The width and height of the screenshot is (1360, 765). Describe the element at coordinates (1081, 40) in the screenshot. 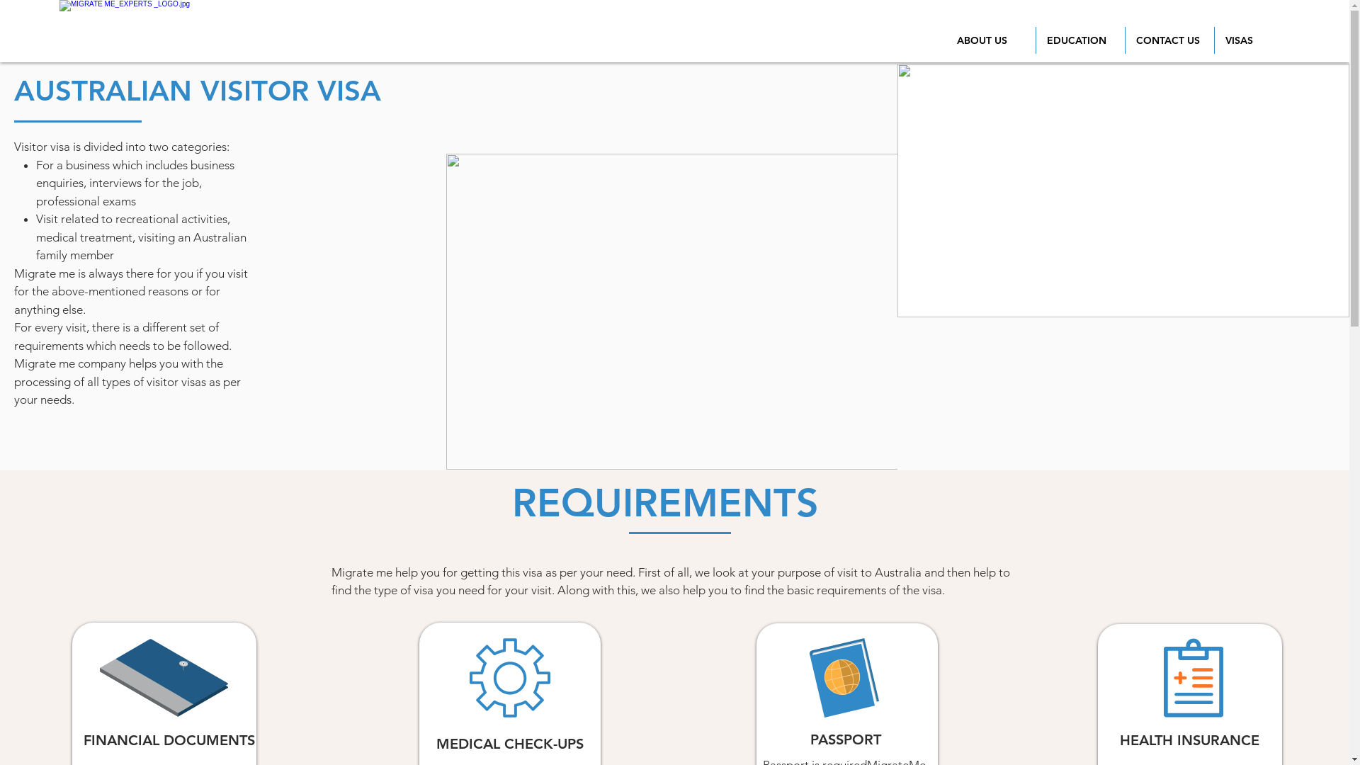

I see `EDUCATION` at that location.